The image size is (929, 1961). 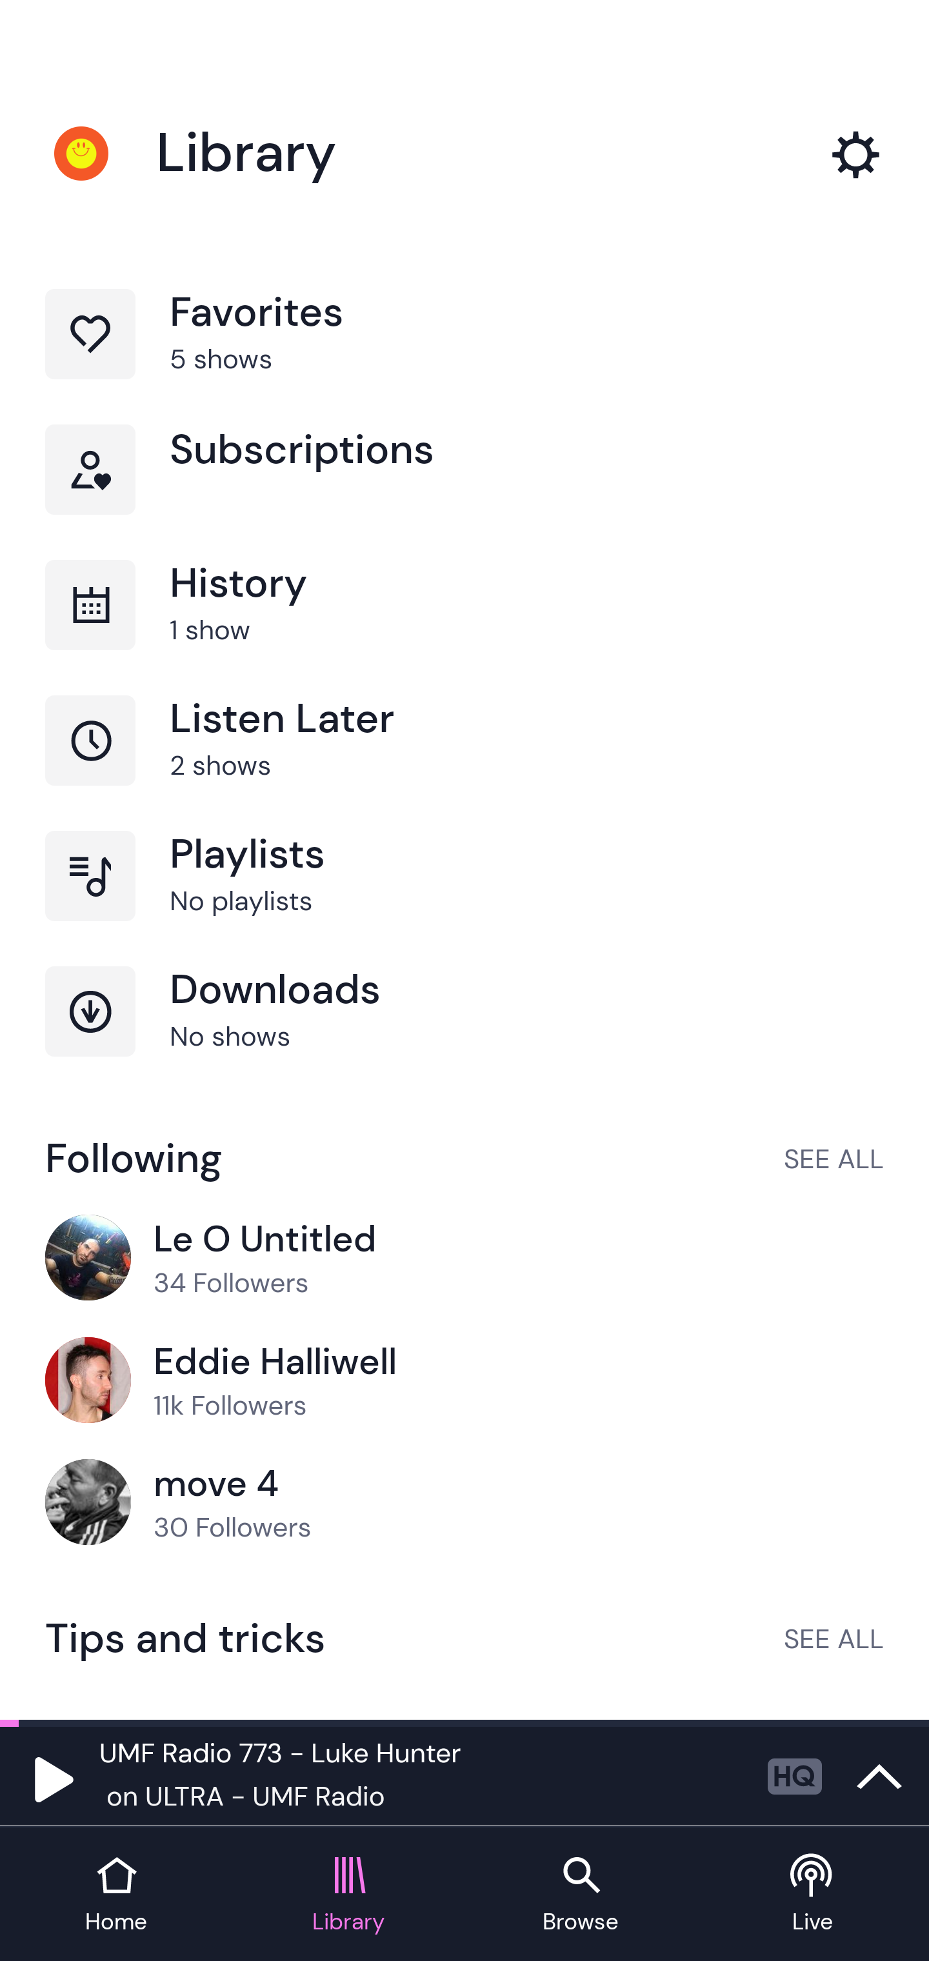 I want to click on Library tab Library, so click(x=348, y=1895).